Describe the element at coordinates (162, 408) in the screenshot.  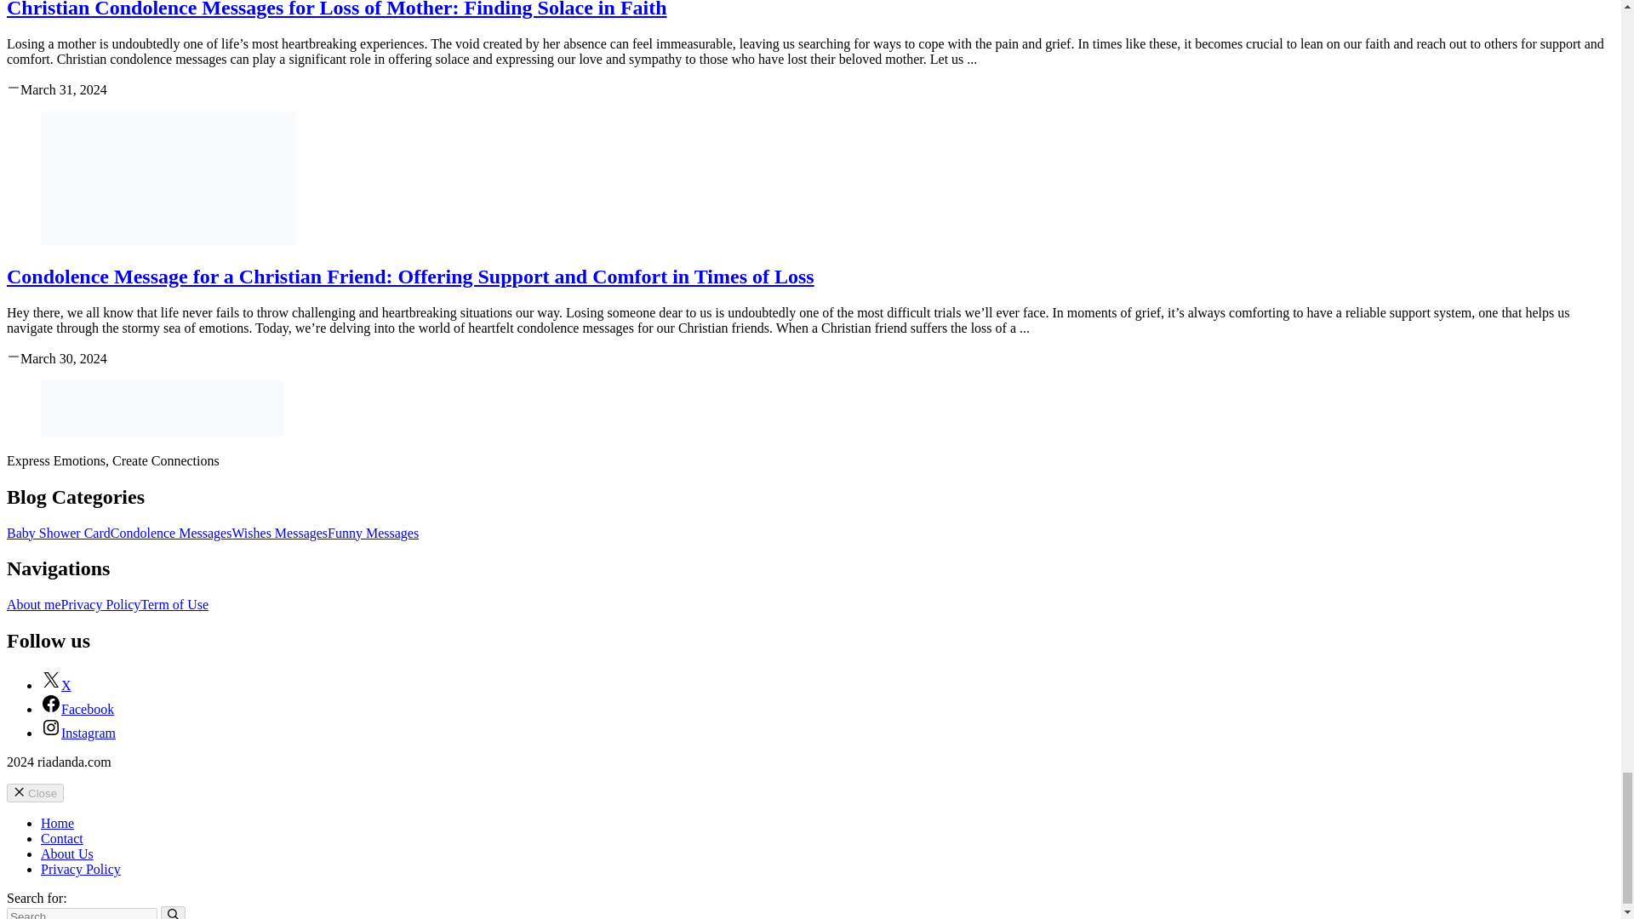
I see `riadanda` at that location.